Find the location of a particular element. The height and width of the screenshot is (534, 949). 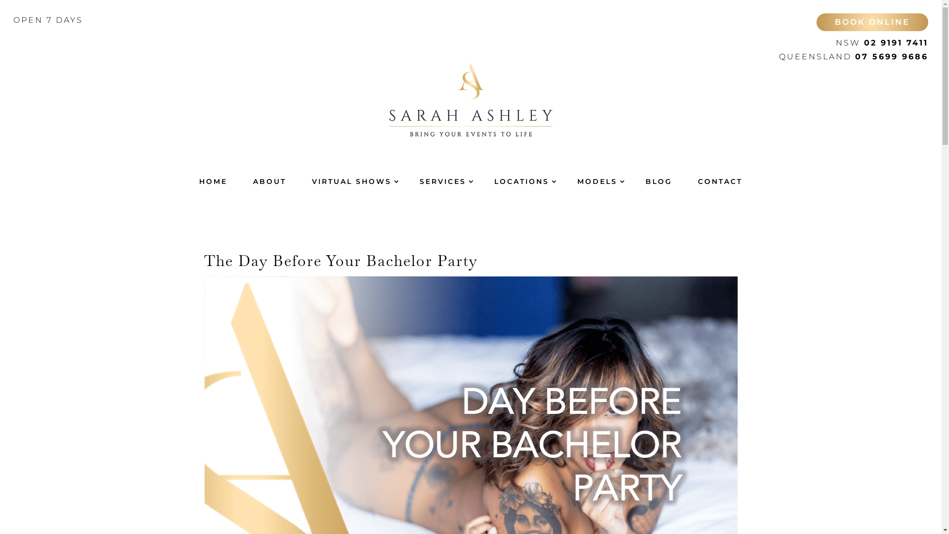

BOOK ONLINE is located at coordinates (873, 23).